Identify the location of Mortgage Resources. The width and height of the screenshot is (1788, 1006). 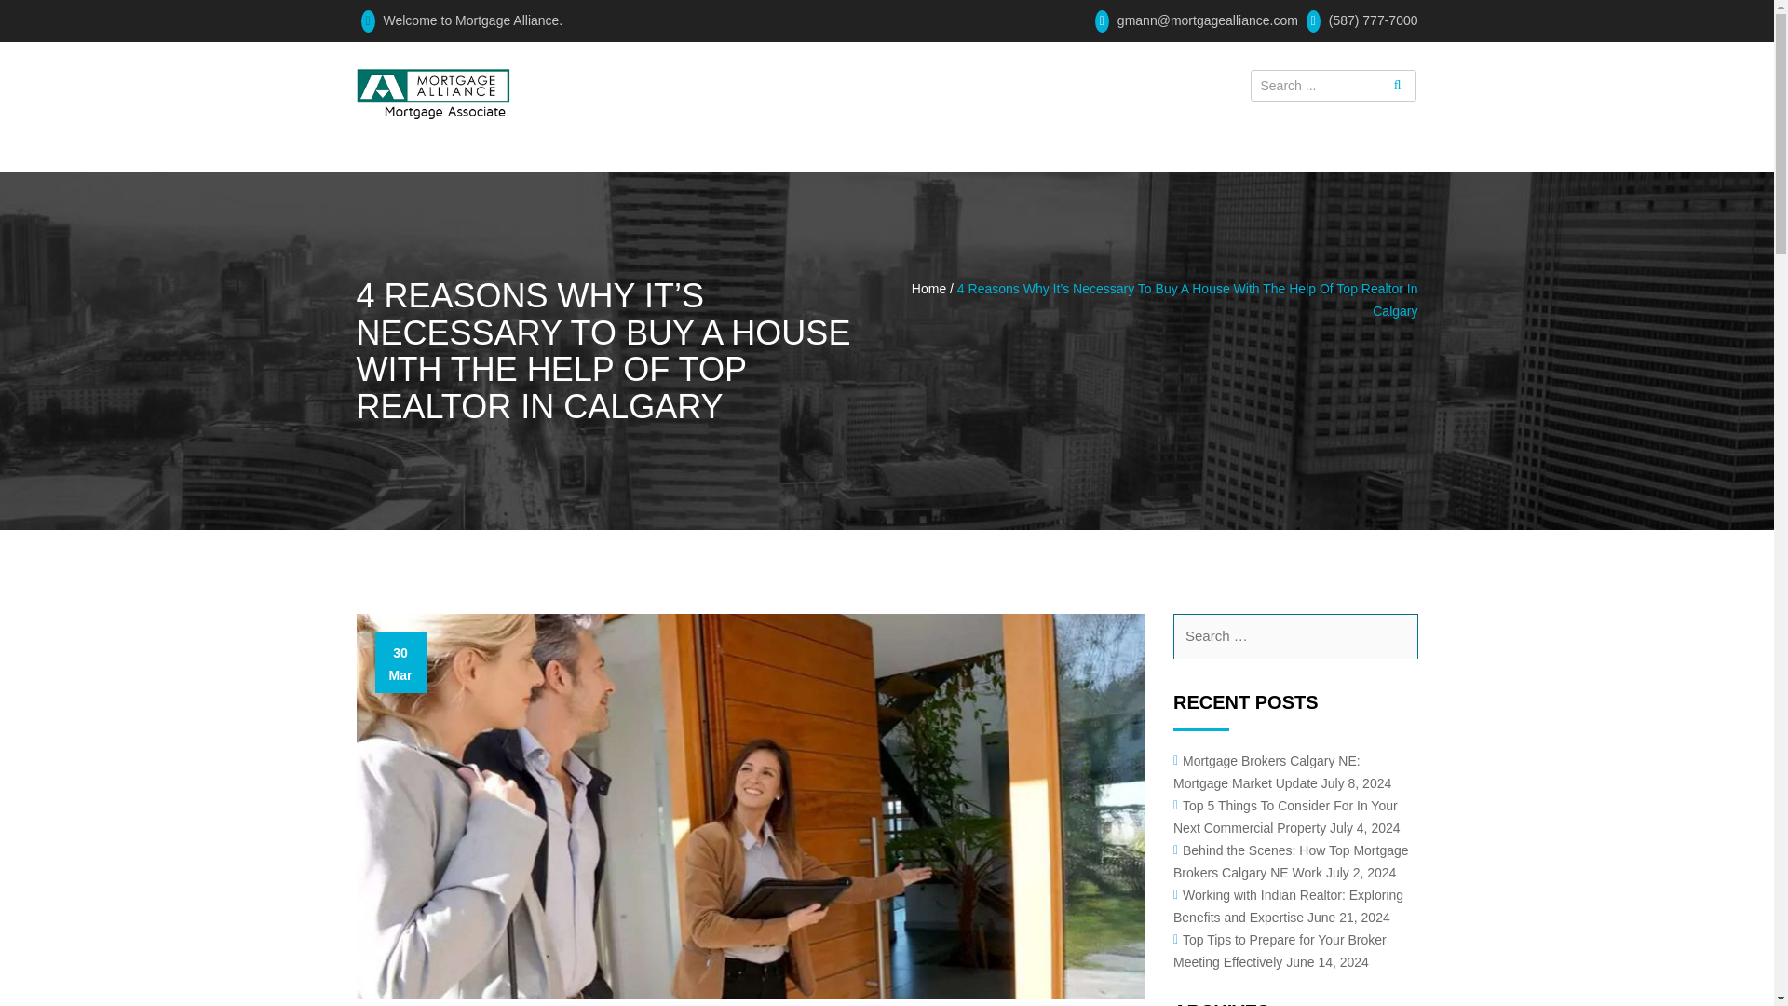
(818, 75).